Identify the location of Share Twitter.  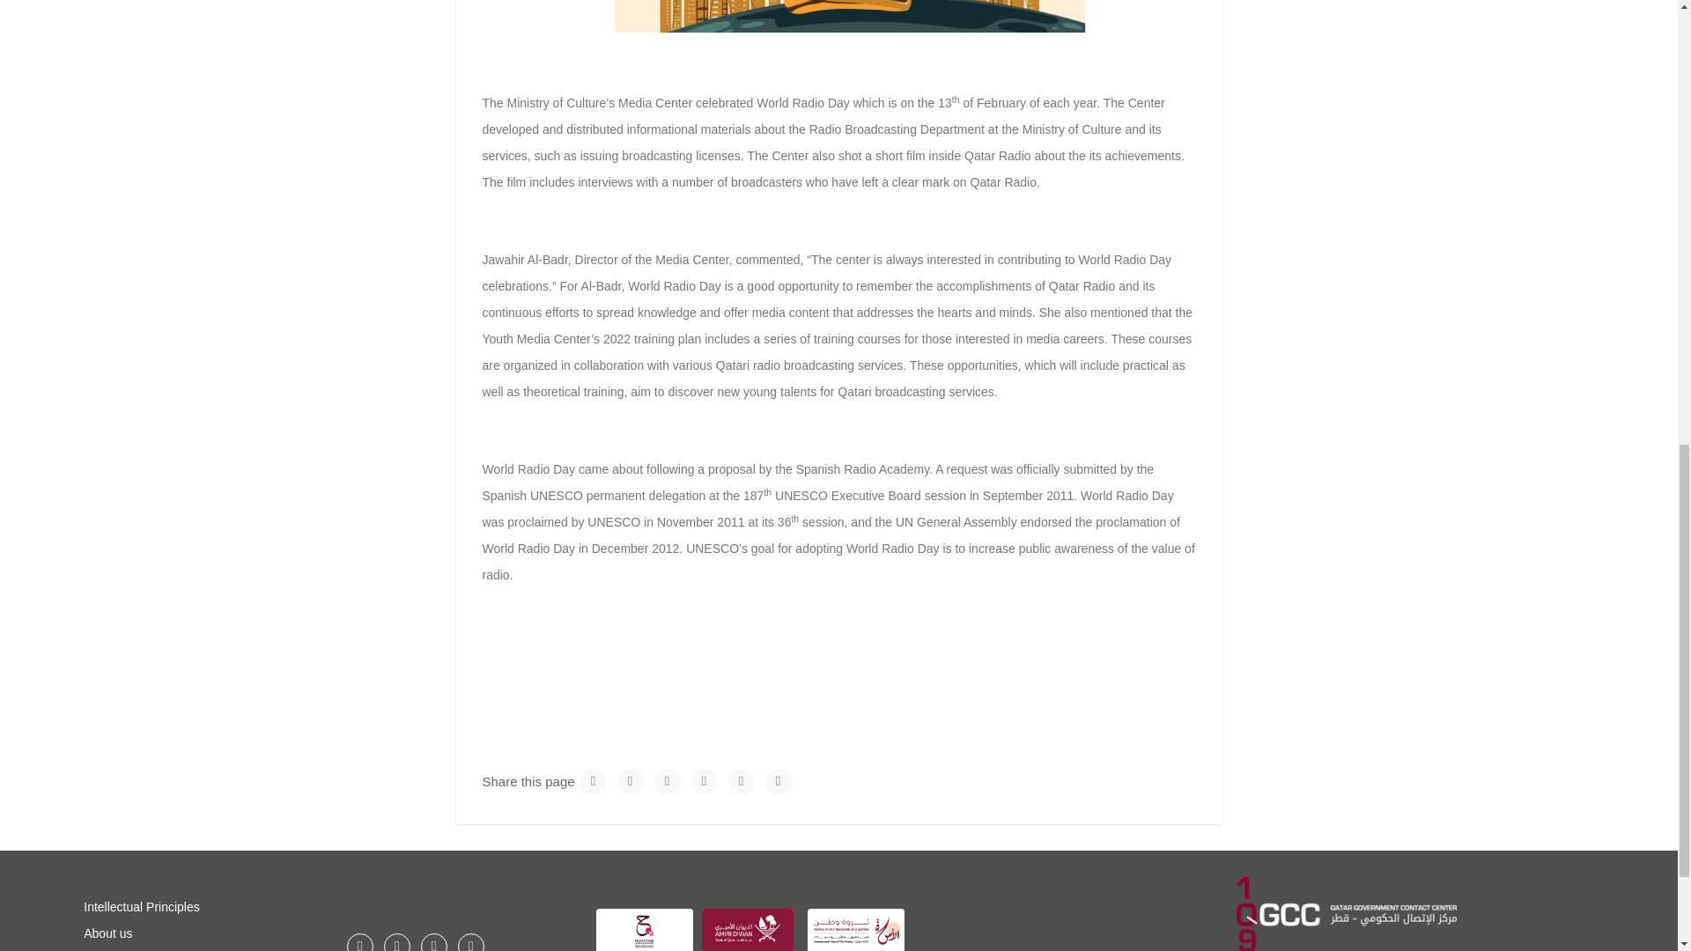
(594, 781).